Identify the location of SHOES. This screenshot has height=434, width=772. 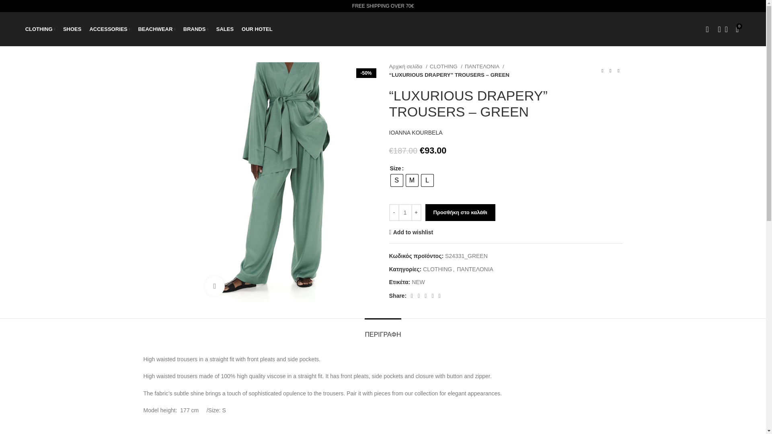
(72, 29).